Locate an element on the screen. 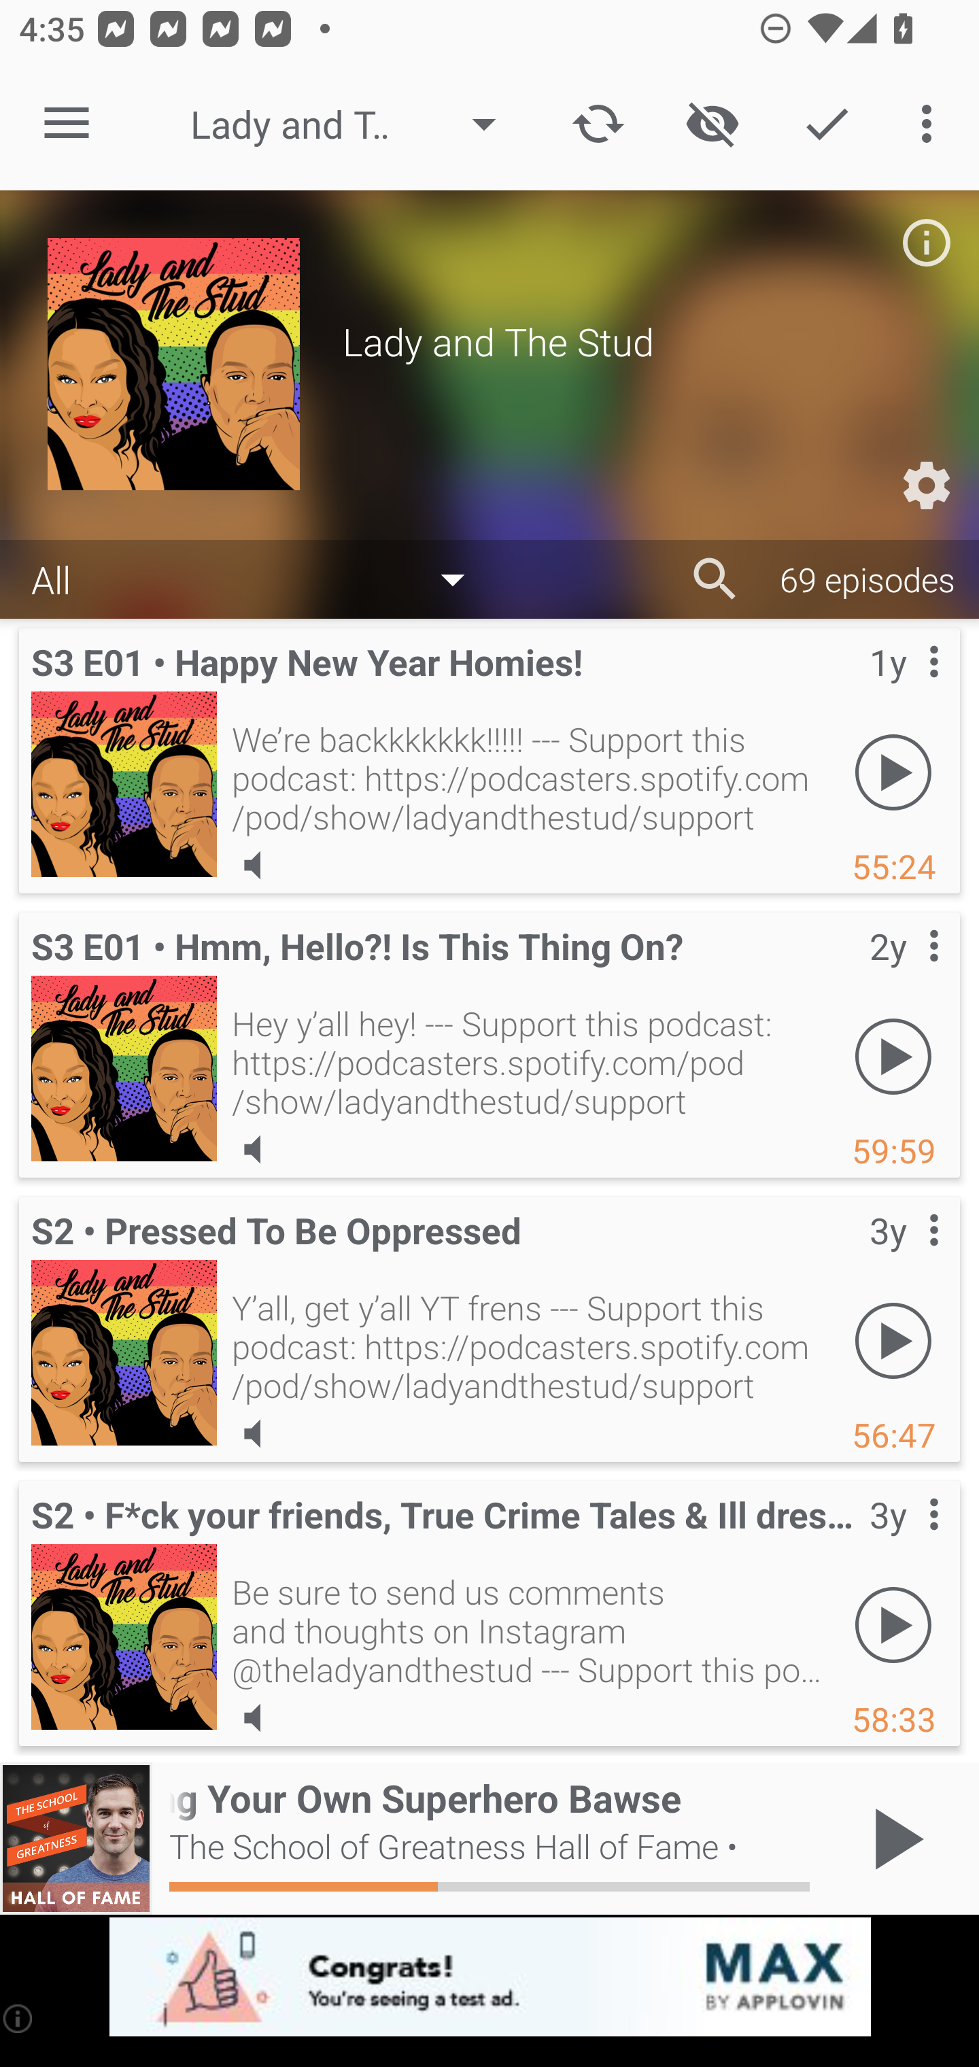  Play is located at coordinates (893, 772).